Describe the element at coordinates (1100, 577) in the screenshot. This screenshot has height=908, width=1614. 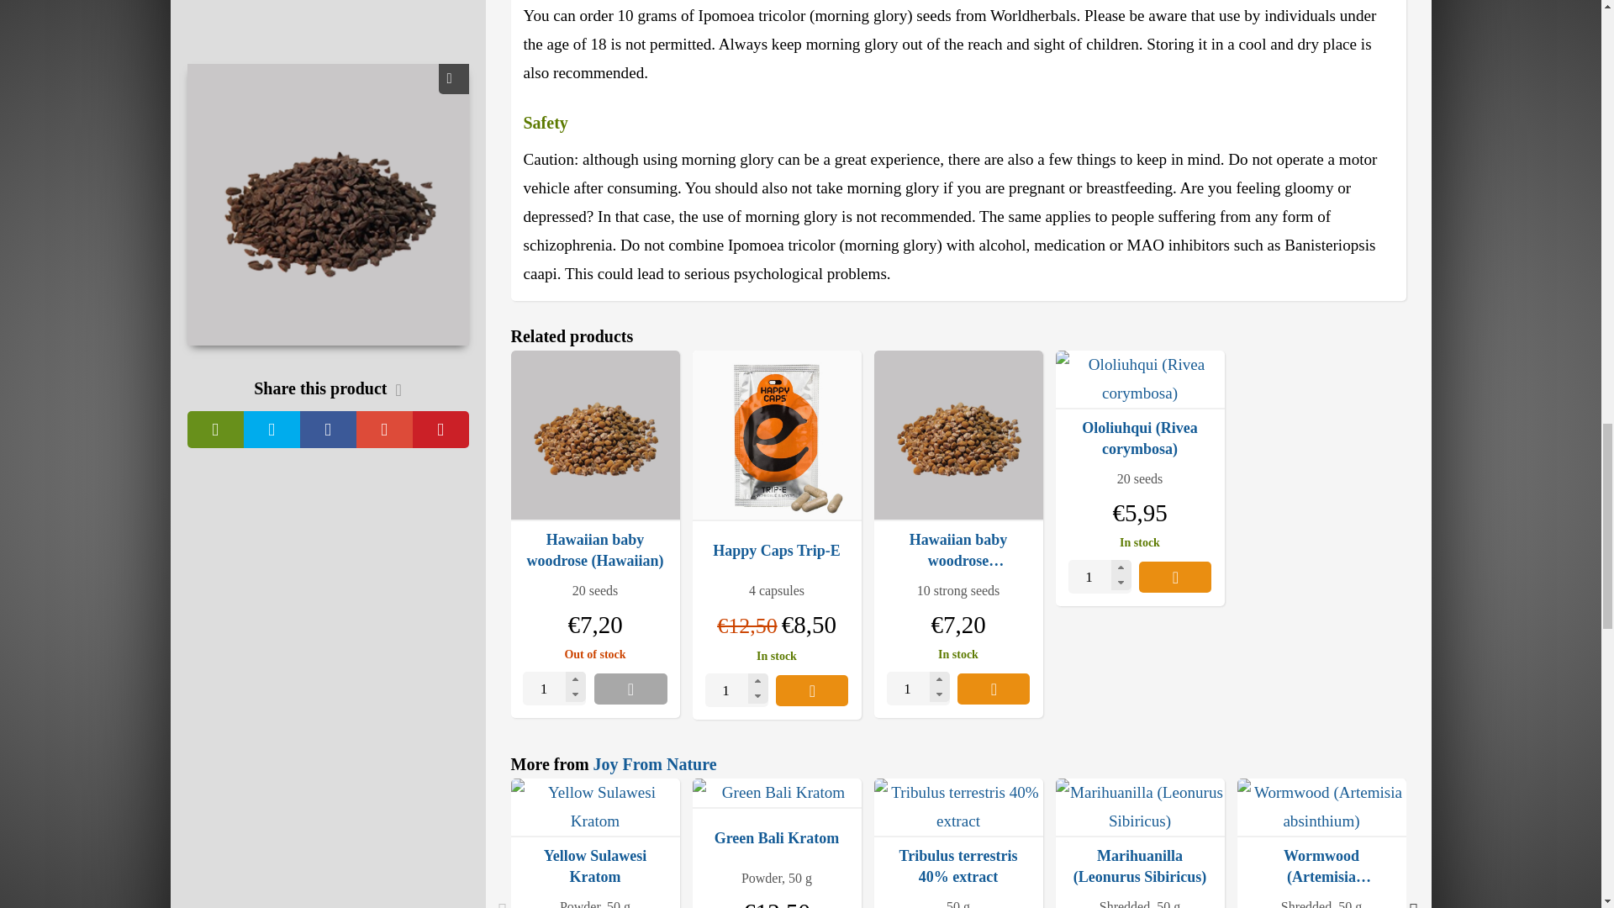
I see `1` at that location.